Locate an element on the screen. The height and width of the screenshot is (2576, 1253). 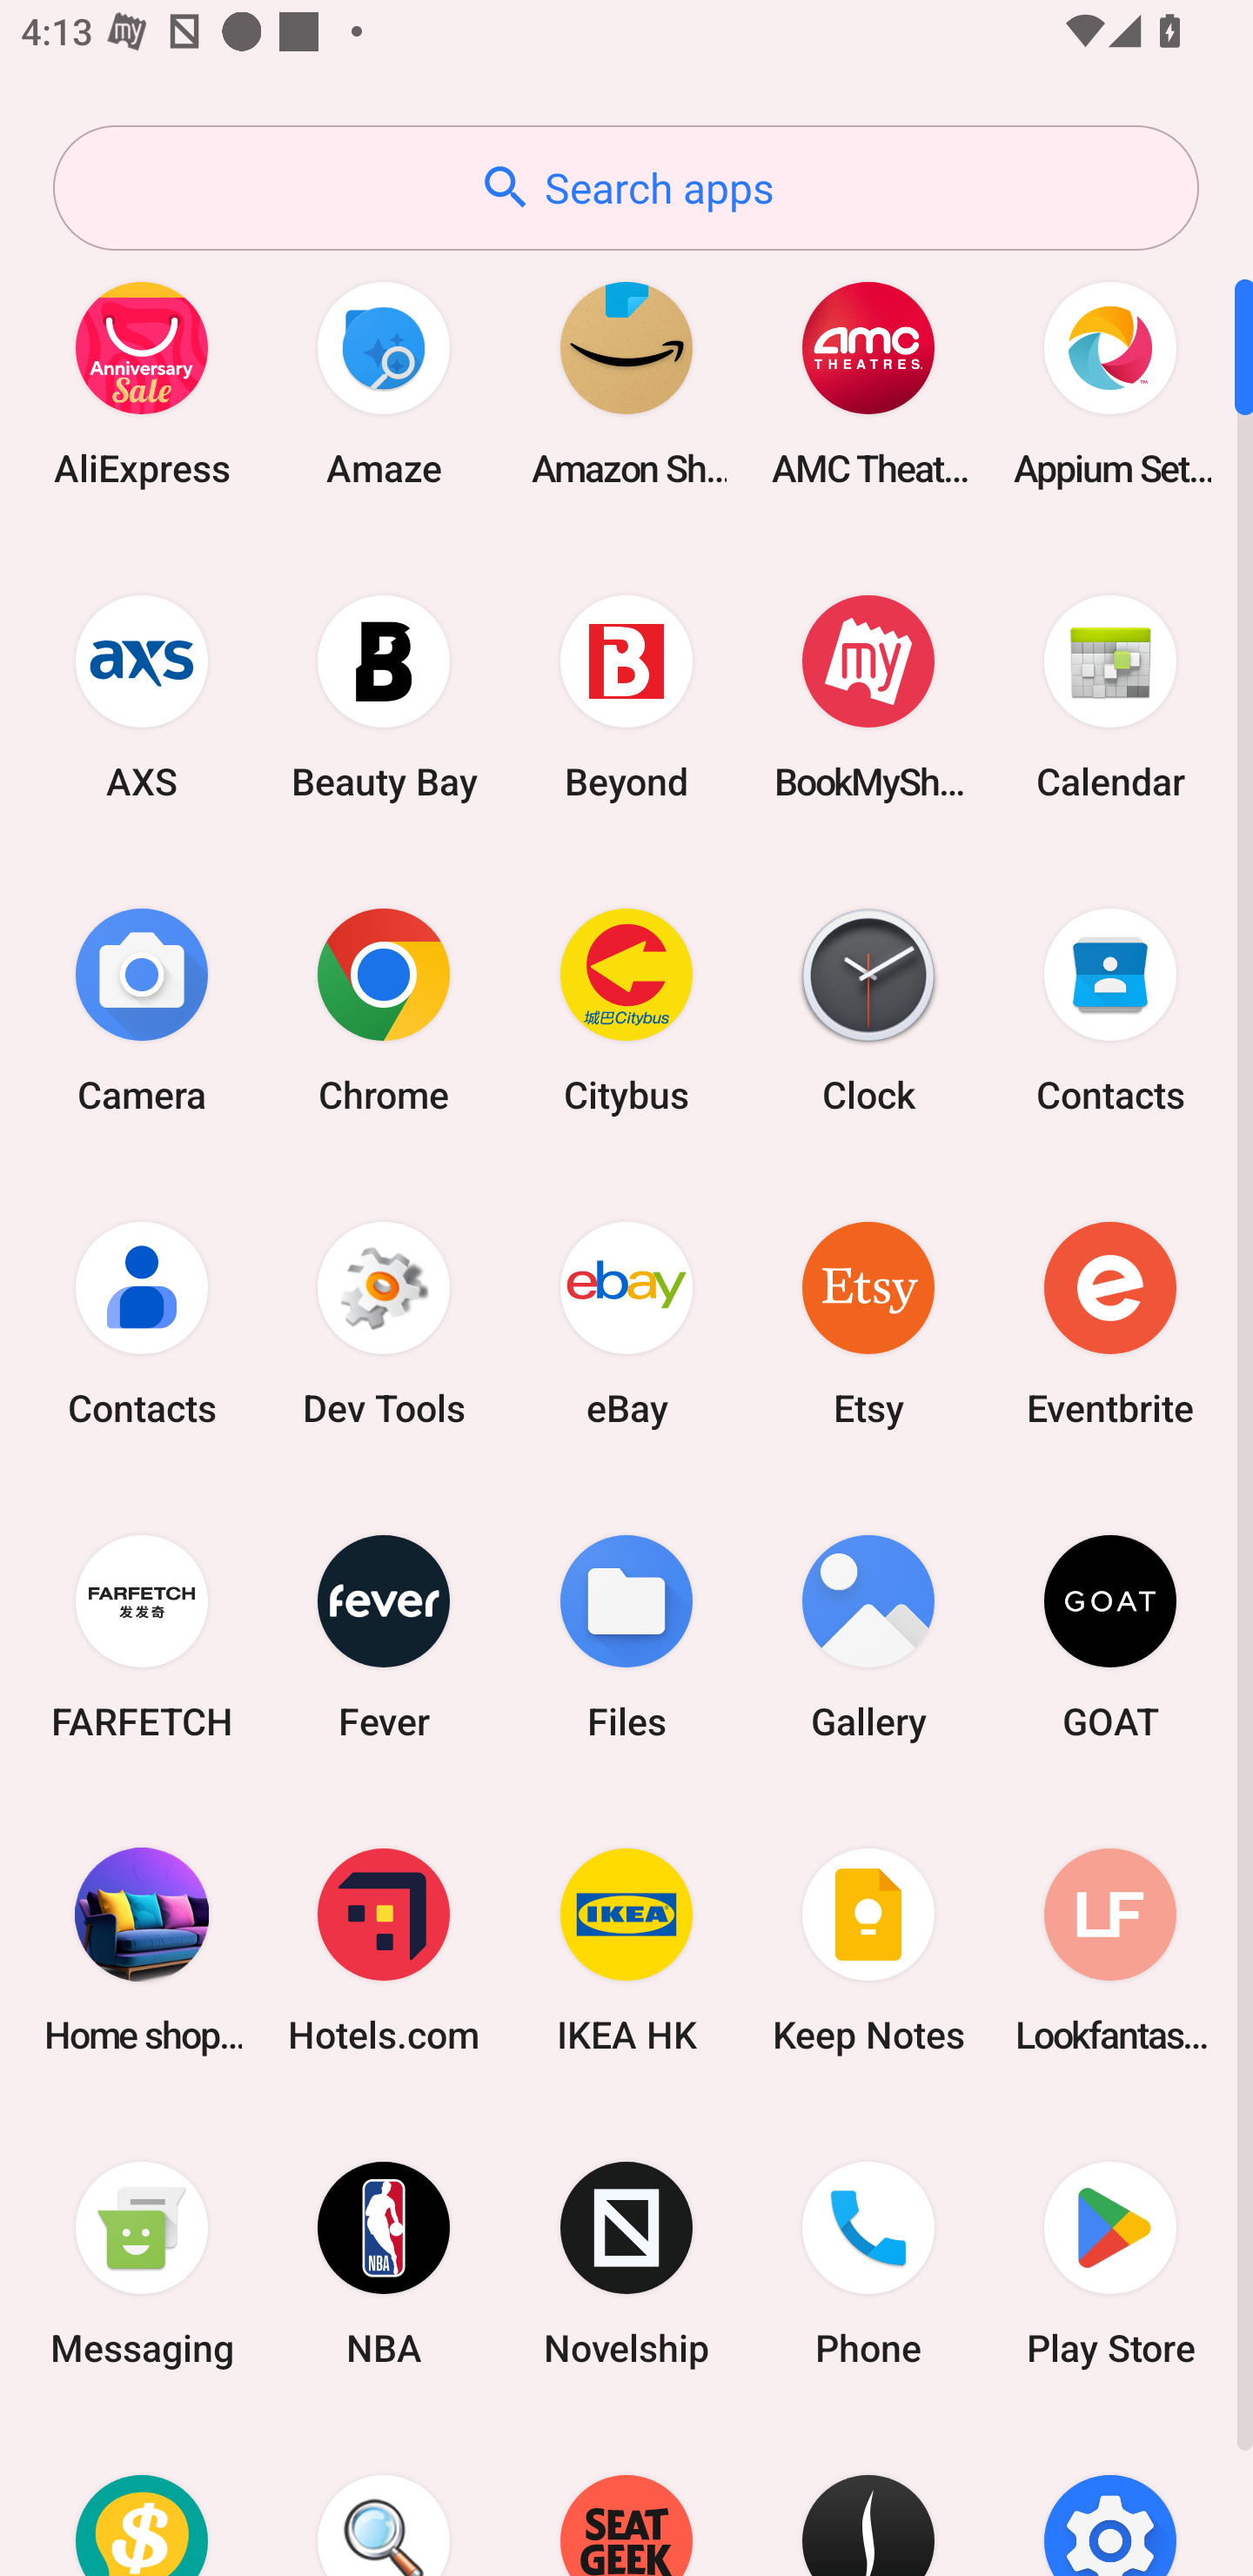
Contacts is located at coordinates (142, 1323).